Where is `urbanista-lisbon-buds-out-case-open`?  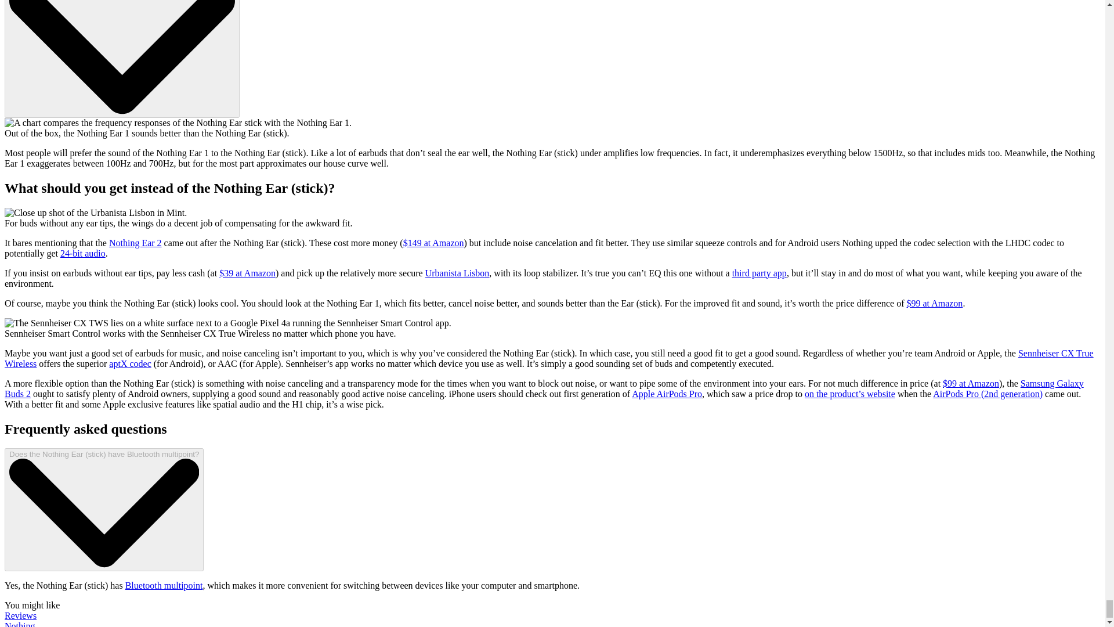 urbanista-lisbon-buds-out-case-open is located at coordinates (95, 212).